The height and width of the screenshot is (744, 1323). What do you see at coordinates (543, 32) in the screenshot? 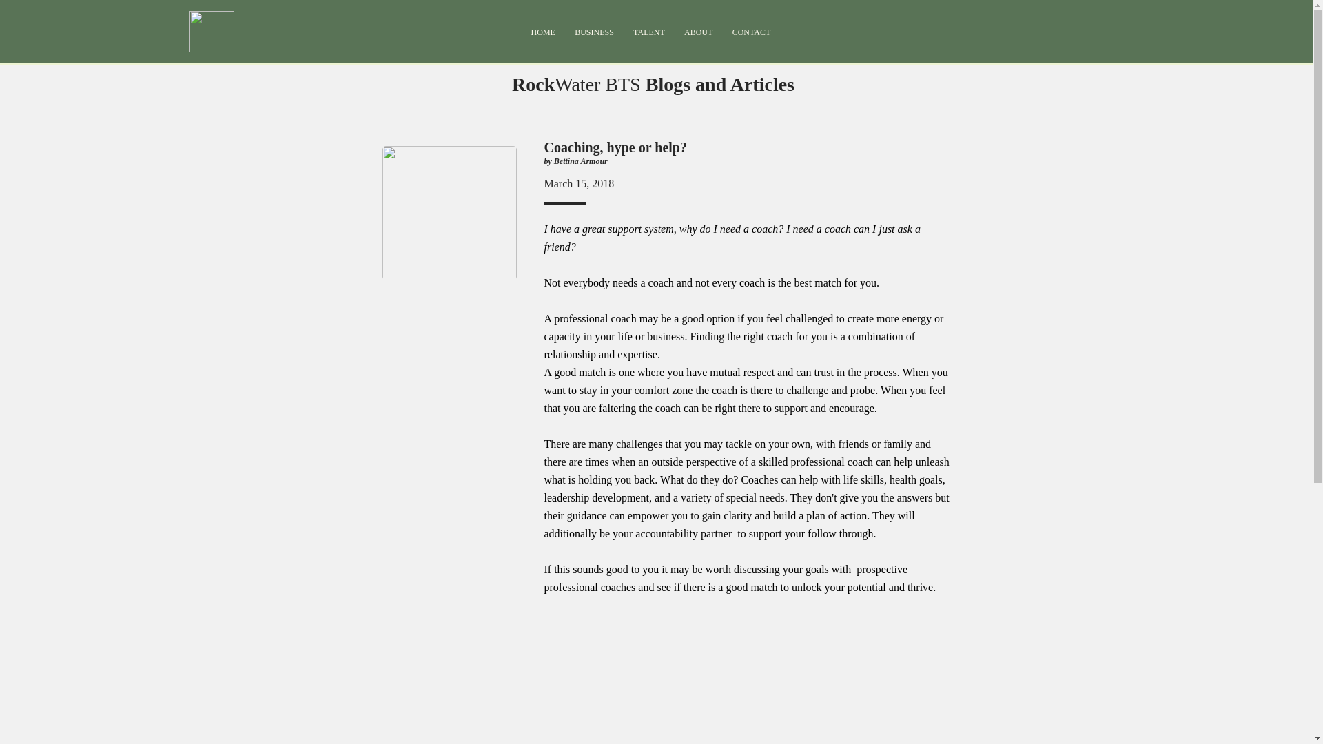
I see `HOME` at bounding box center [543, 32].